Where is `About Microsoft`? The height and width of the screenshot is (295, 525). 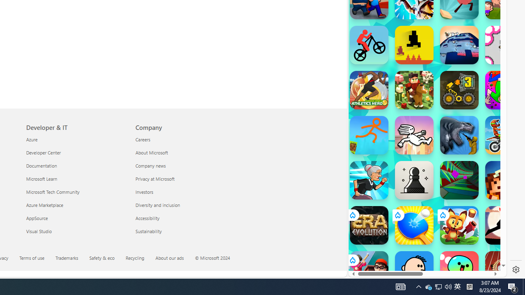 About Microsoft is located at coordinates (185, 152).